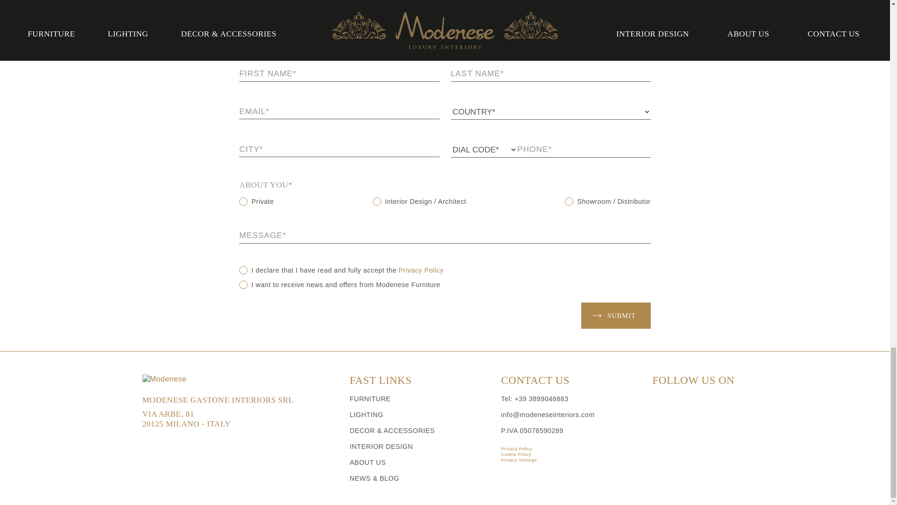  Describe the element at coordinates (571, 454) in the screenshot. I see `Cookie Policy ` at that location.